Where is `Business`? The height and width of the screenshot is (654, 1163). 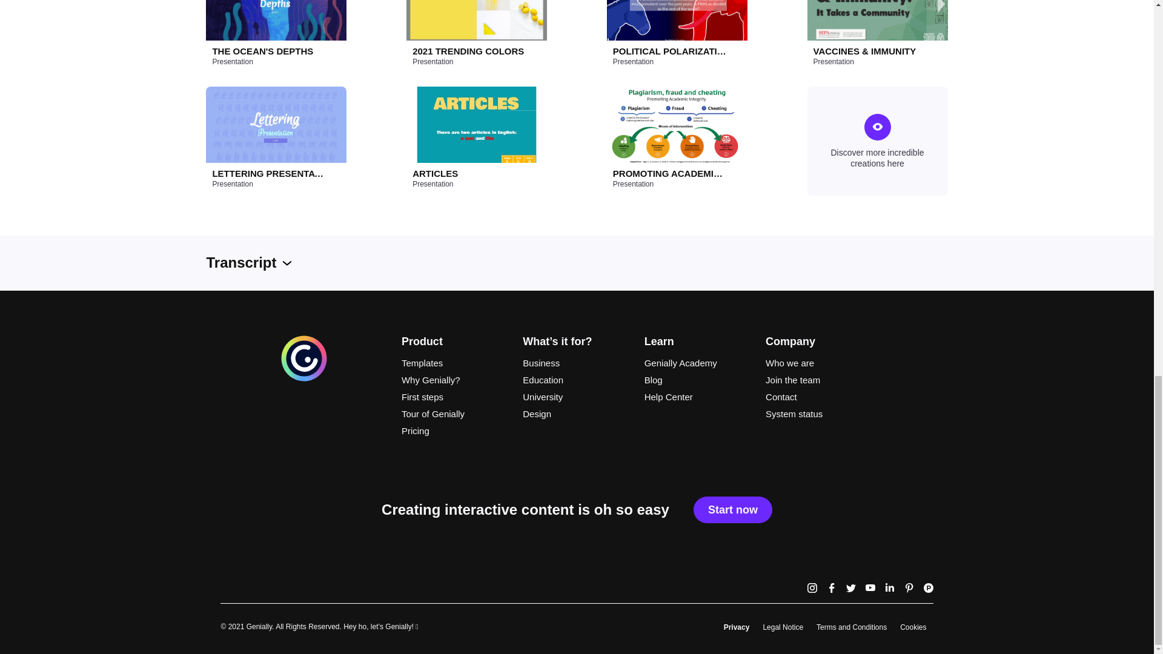
Business is located at coordinates (576, 363).